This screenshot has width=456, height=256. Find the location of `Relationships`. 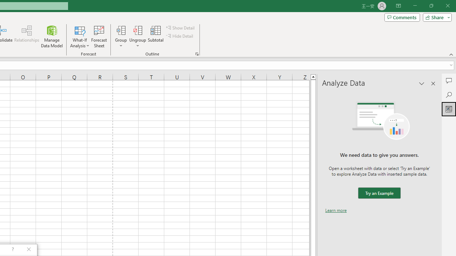

Relationships is located at coordinates (27, 36).